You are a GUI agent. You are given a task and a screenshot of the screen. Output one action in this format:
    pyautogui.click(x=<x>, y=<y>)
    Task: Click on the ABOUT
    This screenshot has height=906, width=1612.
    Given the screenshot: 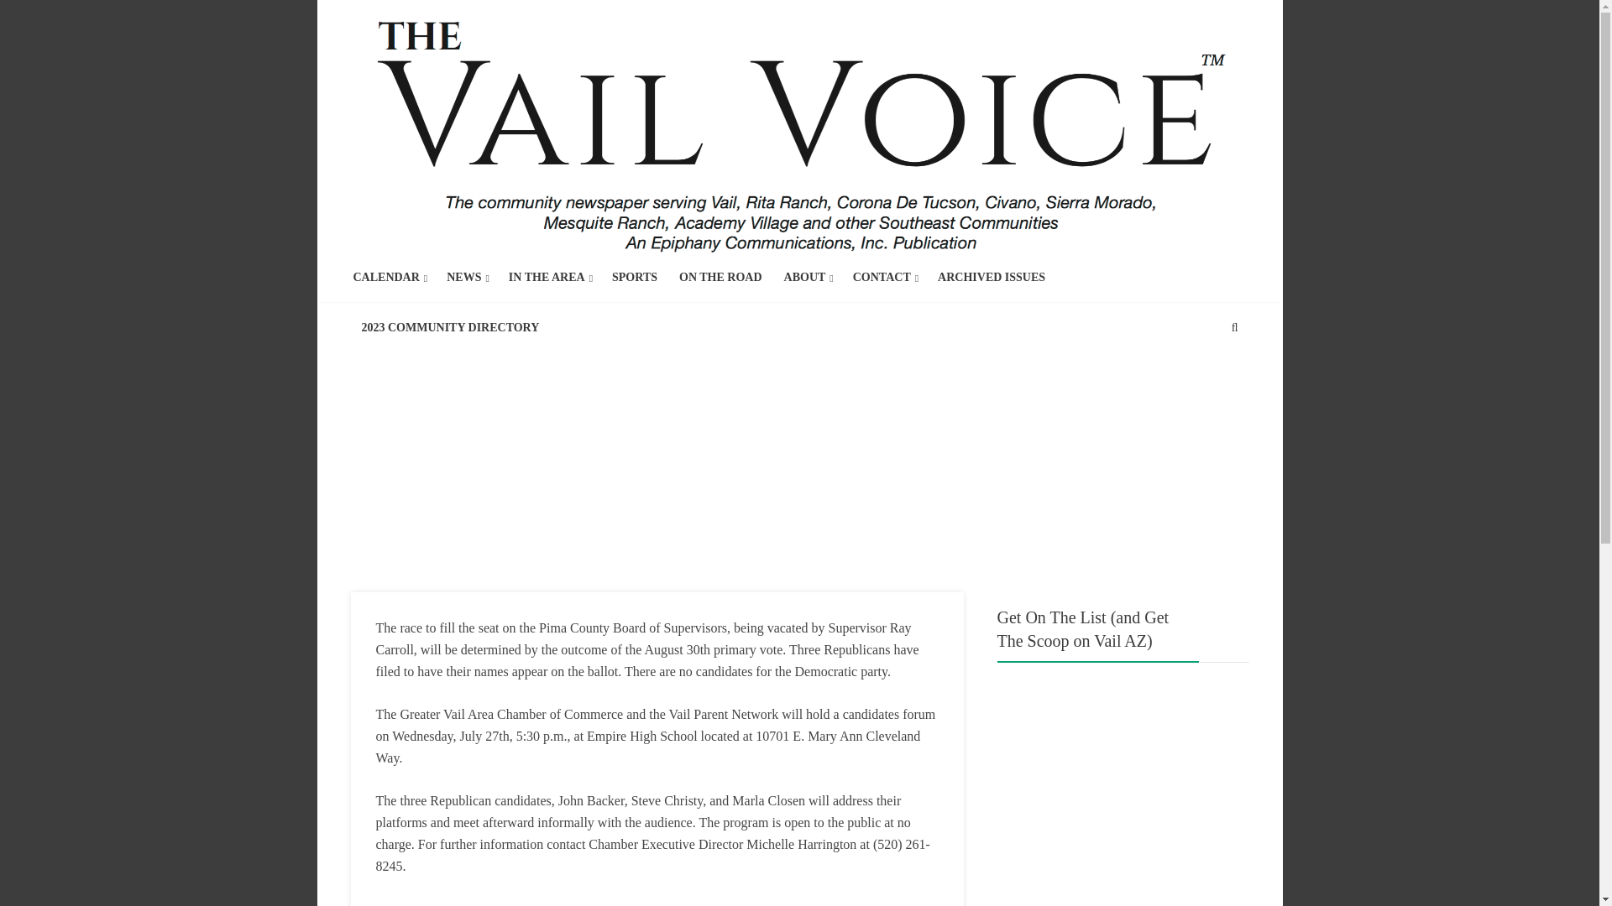 What is the action you would take?
    pyautogui.click(x=804, y=277)
    